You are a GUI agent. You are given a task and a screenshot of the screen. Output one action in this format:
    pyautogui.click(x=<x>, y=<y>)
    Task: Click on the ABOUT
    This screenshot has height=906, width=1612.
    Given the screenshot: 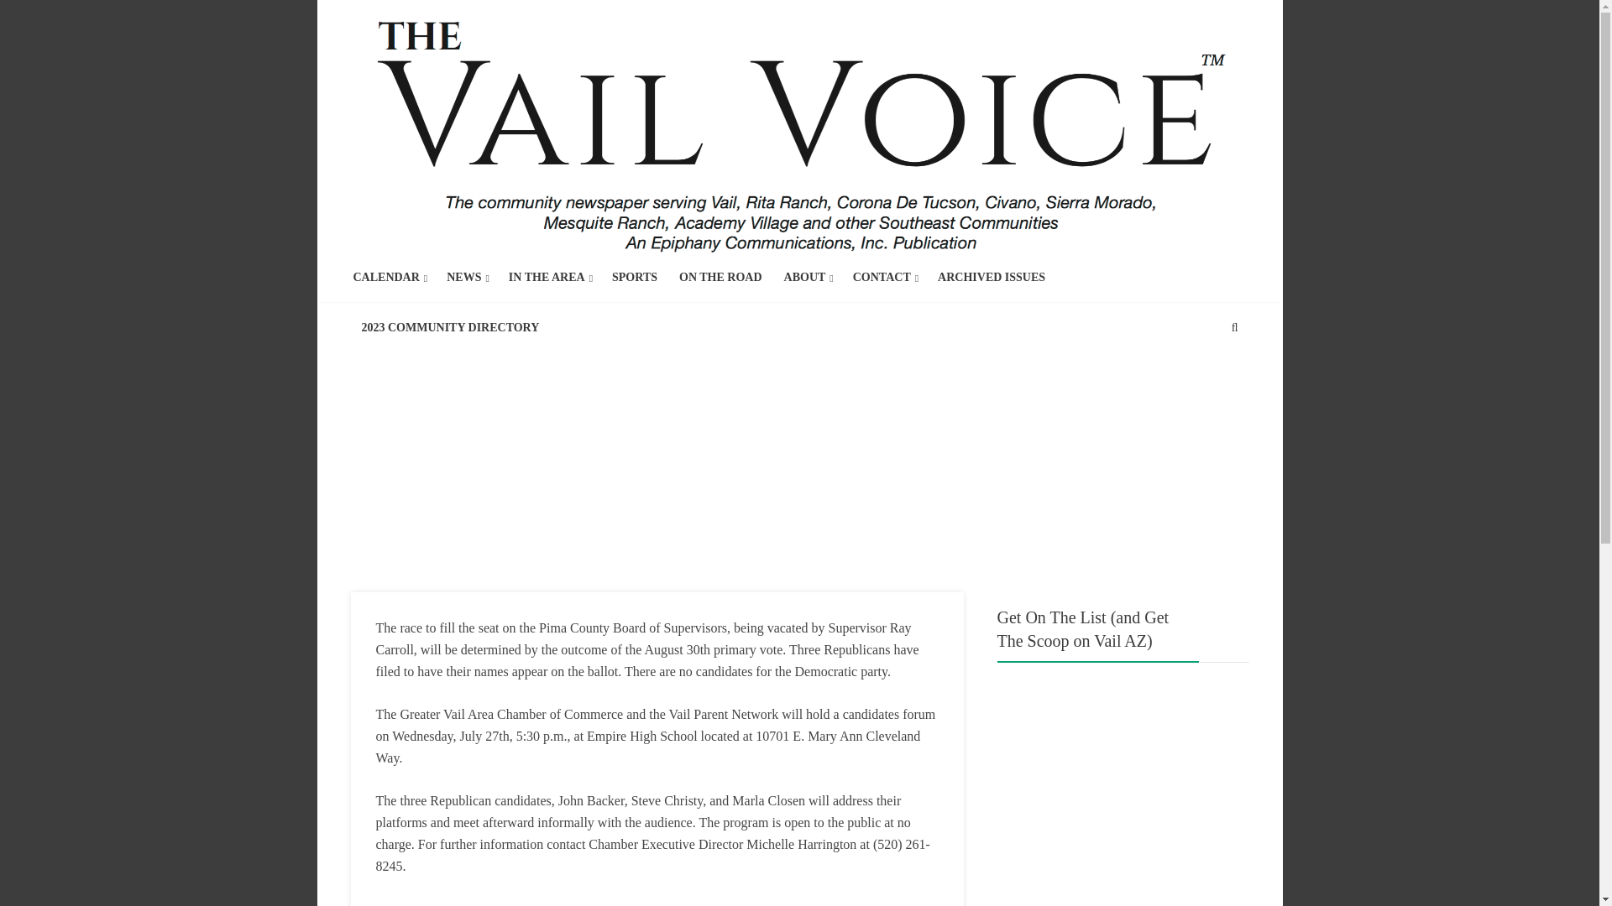 What is the action you would take?
    pyautogui.click(x=804, y=277)
    